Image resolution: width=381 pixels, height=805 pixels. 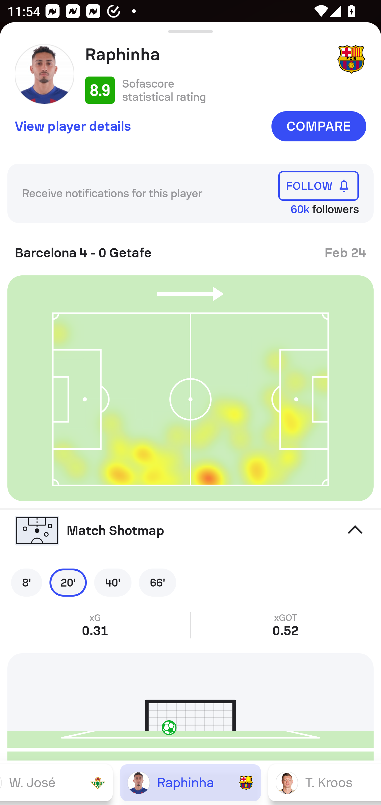 What do you see at coordinates (113, 582) in the screenshot?
I see `40'` at bounding box center [113, 582].